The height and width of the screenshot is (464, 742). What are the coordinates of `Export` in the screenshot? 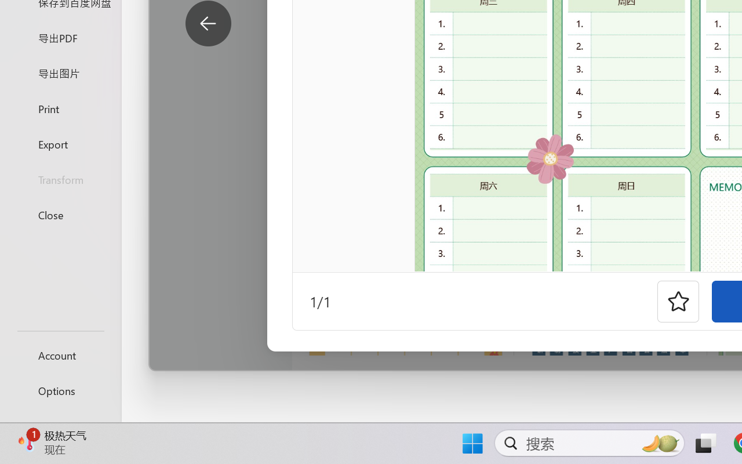 It's located at (60, 144).